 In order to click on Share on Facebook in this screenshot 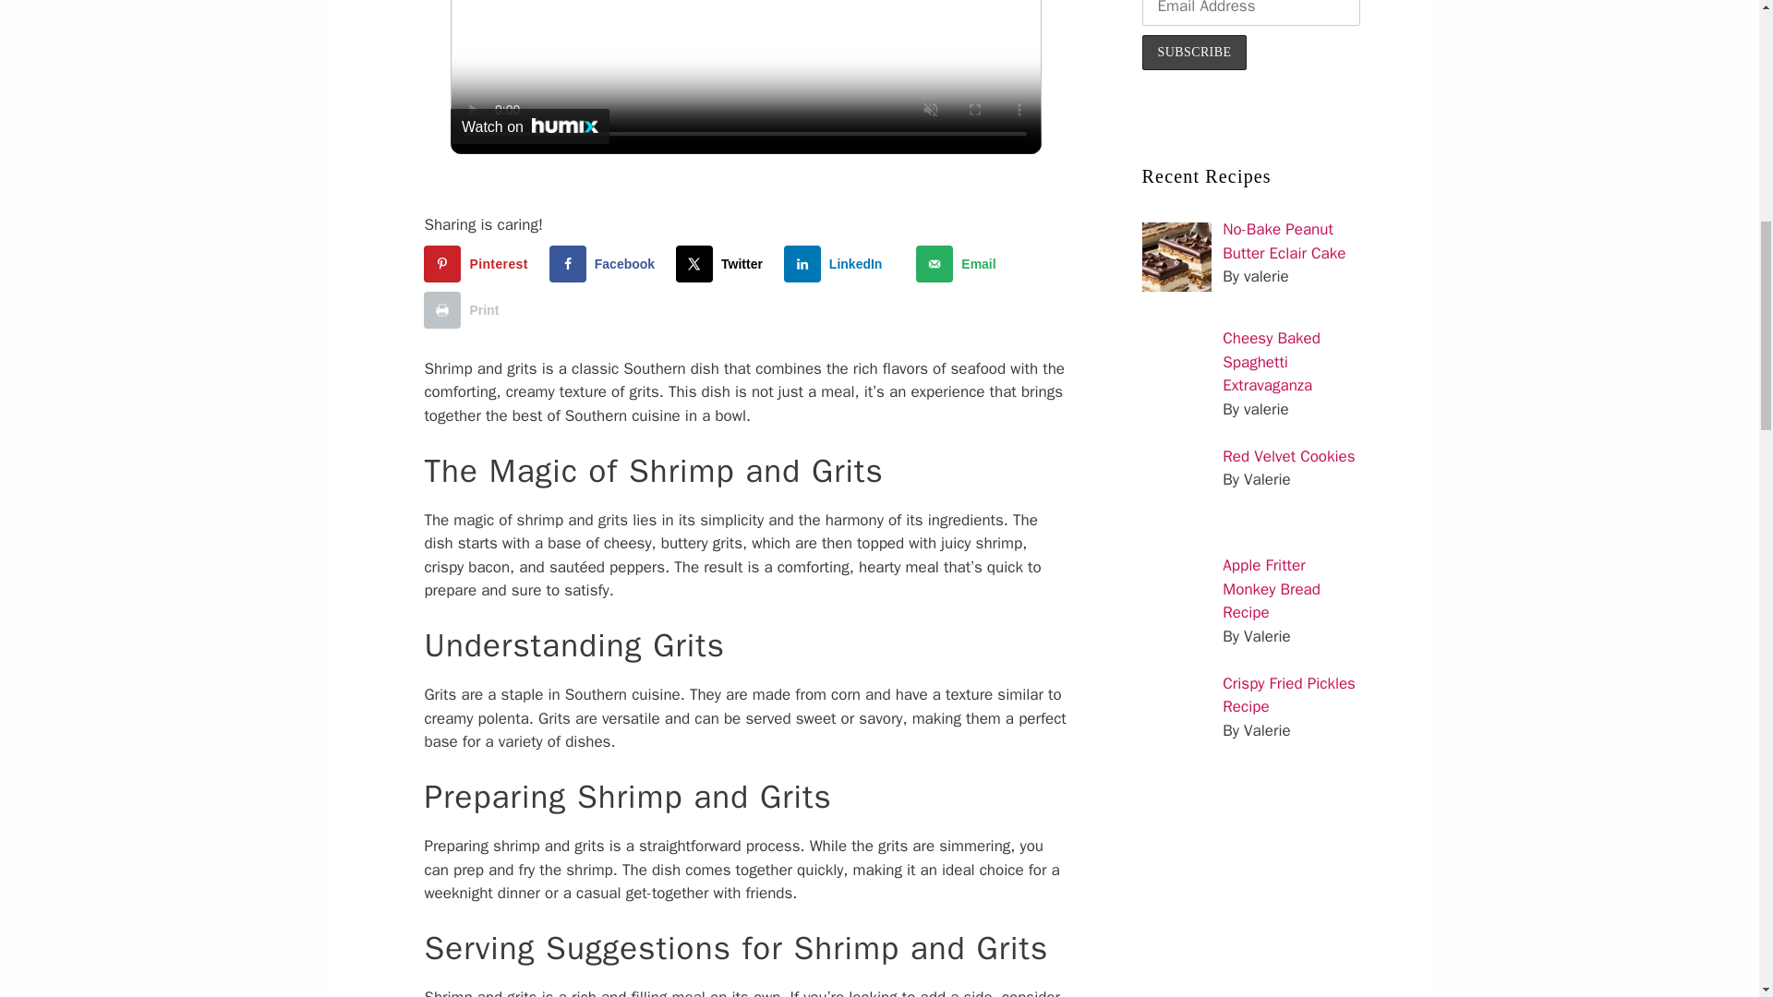, I will do `click(606, 263)`.